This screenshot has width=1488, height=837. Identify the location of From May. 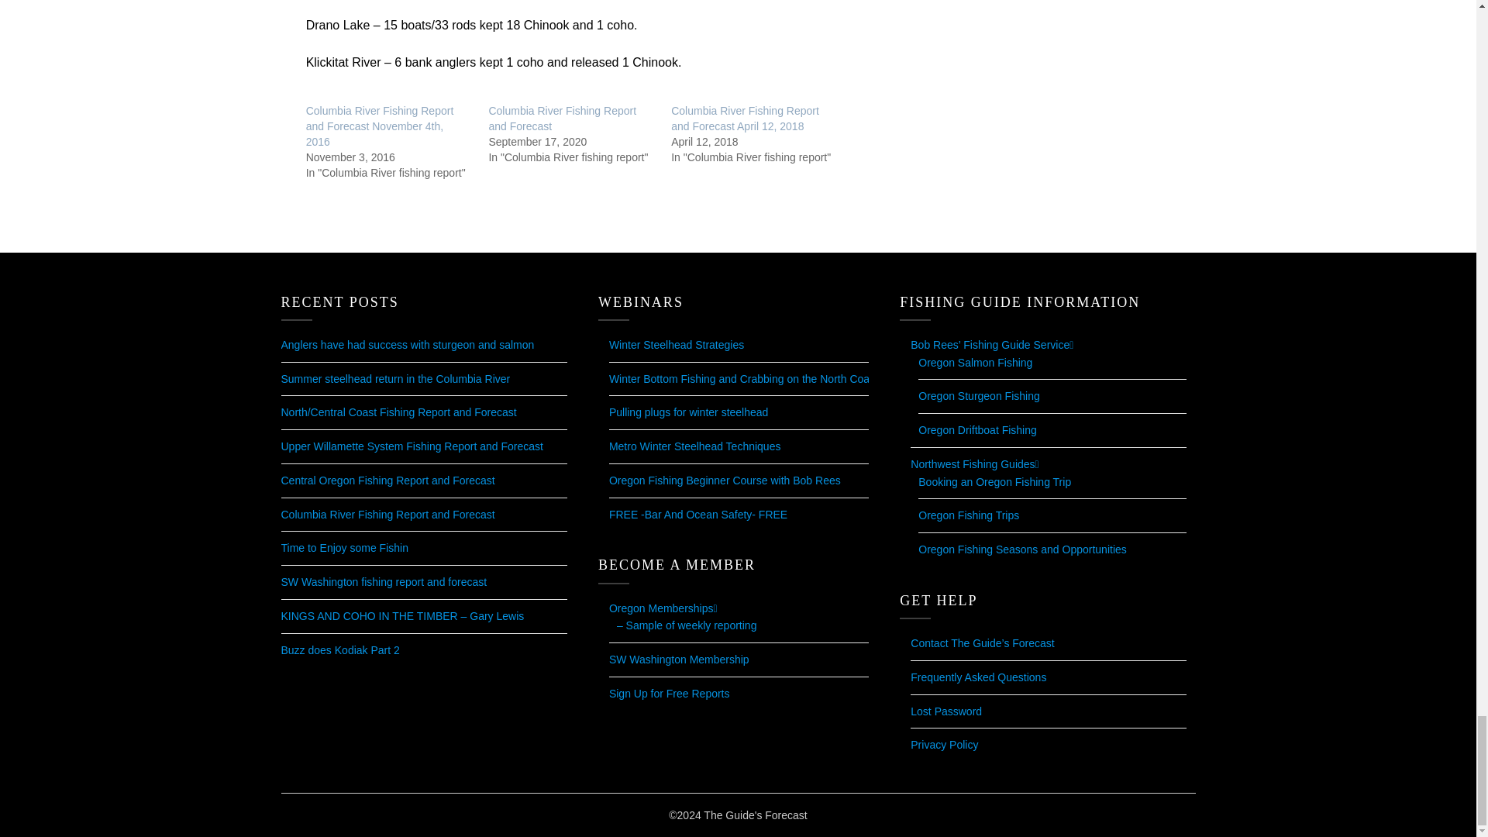
(687, 625).